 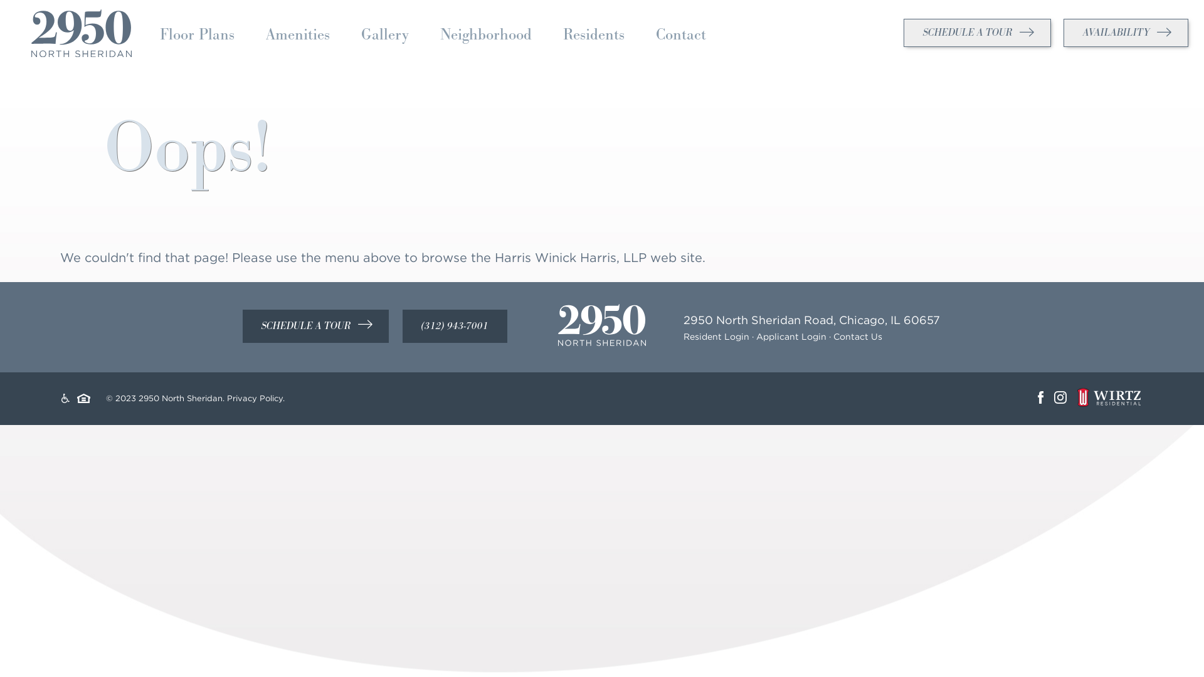 I want to click on AVAILABILITY, so click(x=1126, y=33).